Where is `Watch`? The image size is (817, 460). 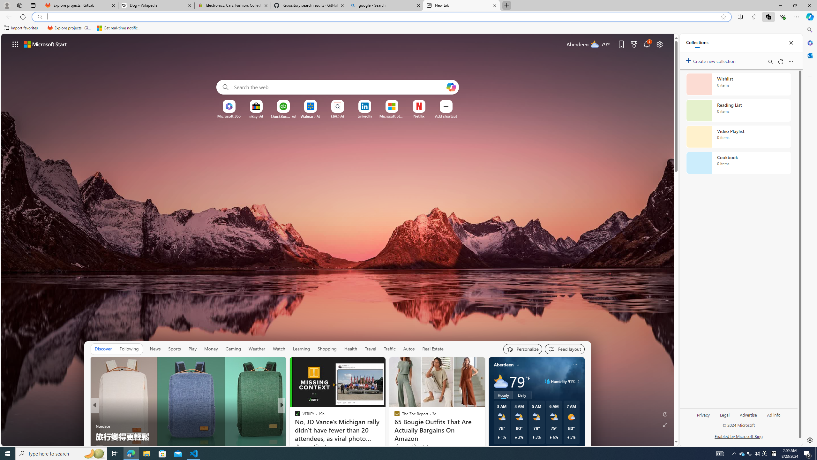 Watch is located at coordinates (279, 349).